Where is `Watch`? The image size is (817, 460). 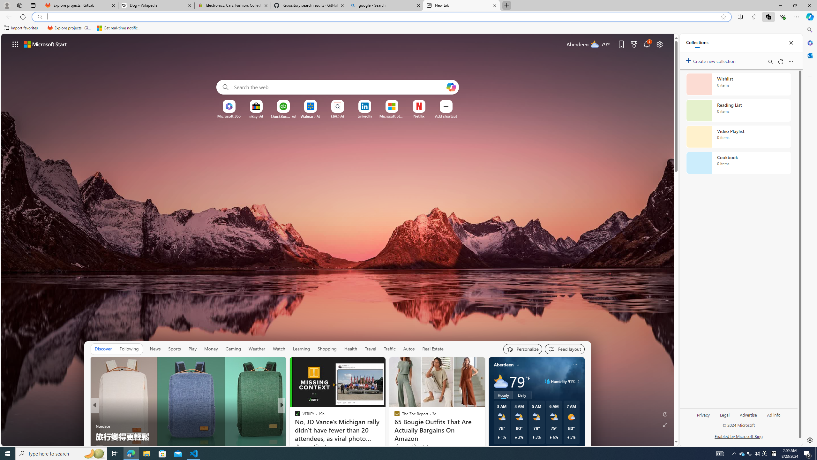 Watch is located at coordinates (279, 349).